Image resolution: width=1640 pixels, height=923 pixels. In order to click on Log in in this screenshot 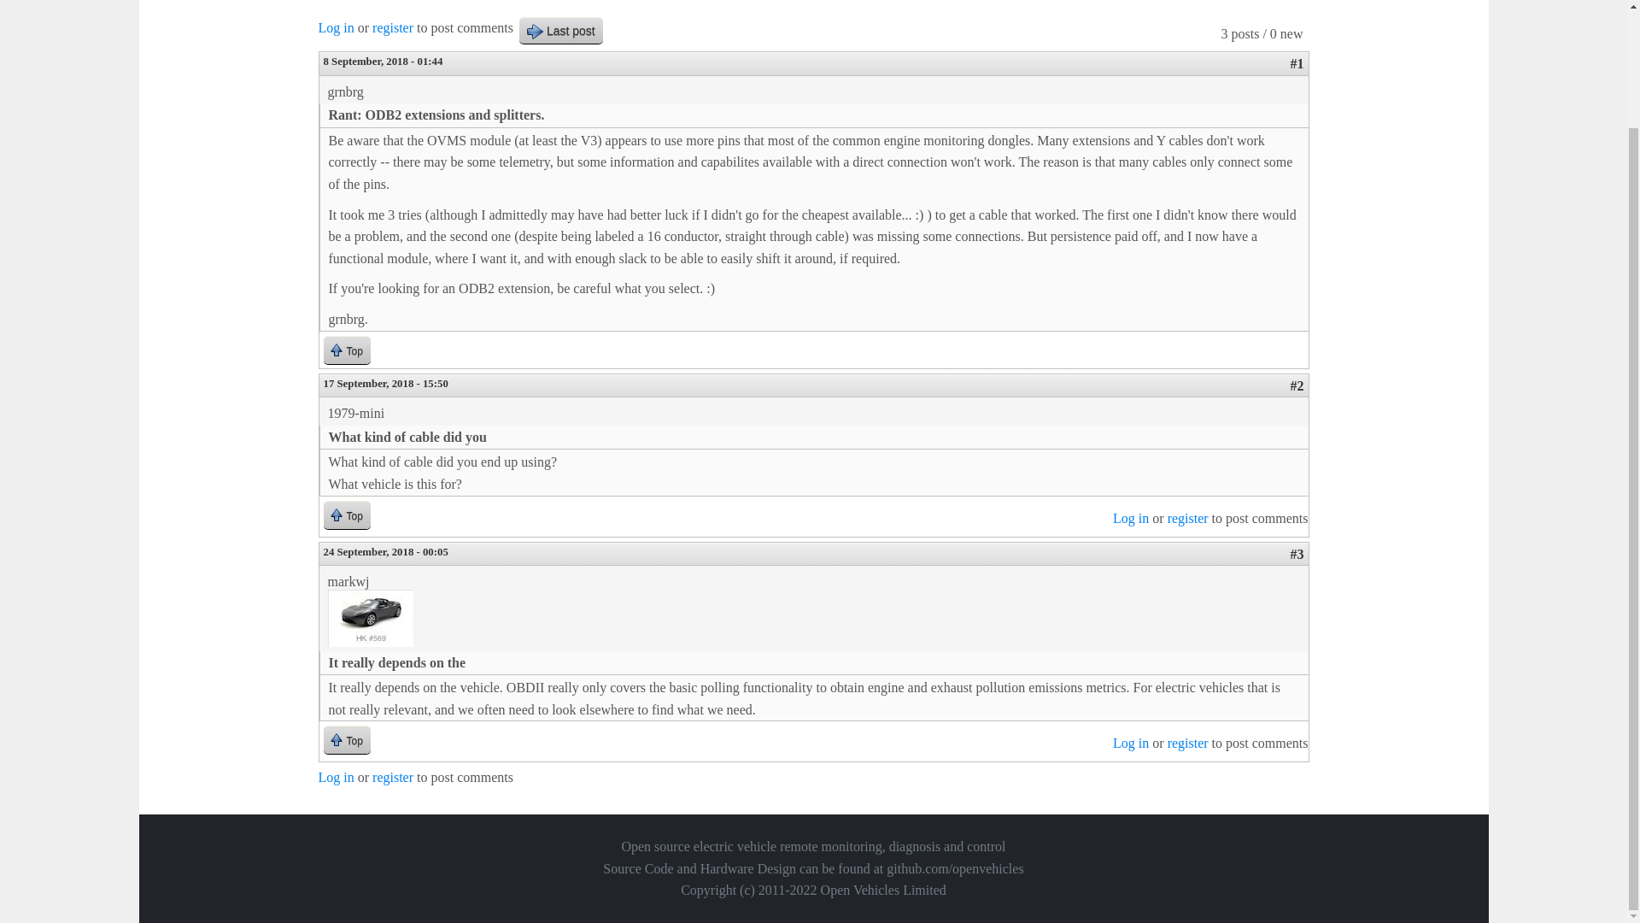, I will do `click(336, 777)`.